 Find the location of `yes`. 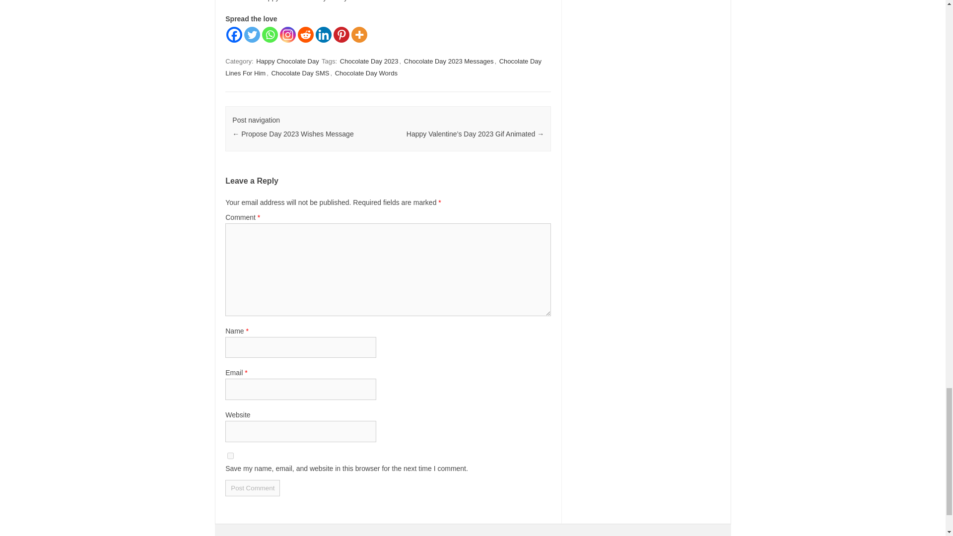

yes is located at coordinates (230, 456).